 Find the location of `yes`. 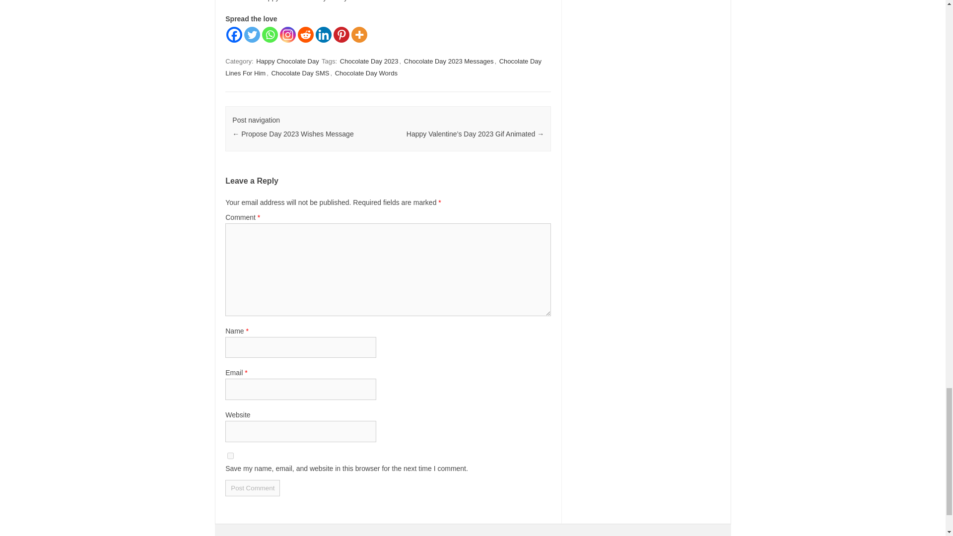

yes is located at coordinates (230, 456).